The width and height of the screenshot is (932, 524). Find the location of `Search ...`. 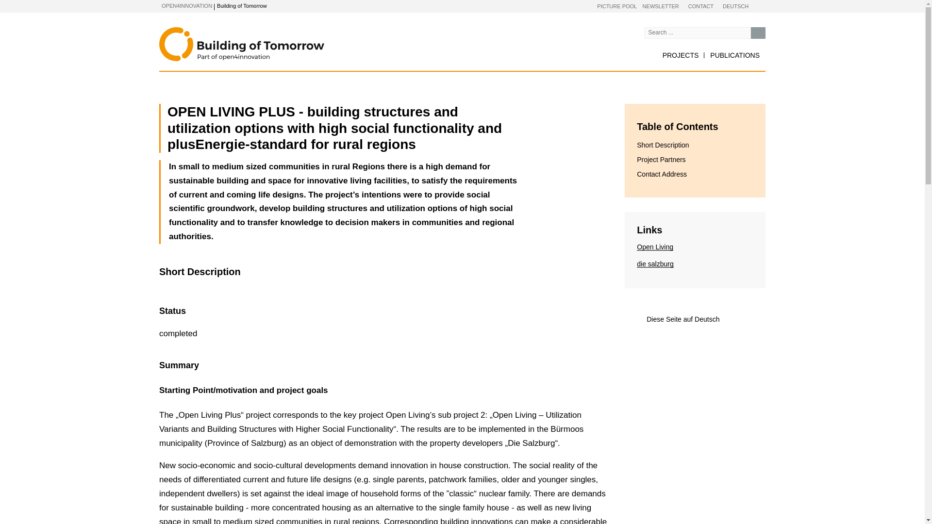

Search ... is located at coordinates (758, 33).